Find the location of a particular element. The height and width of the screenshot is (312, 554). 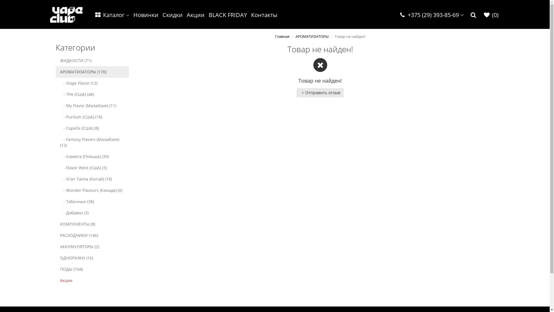

(0) is located at coordinates (491, 15).